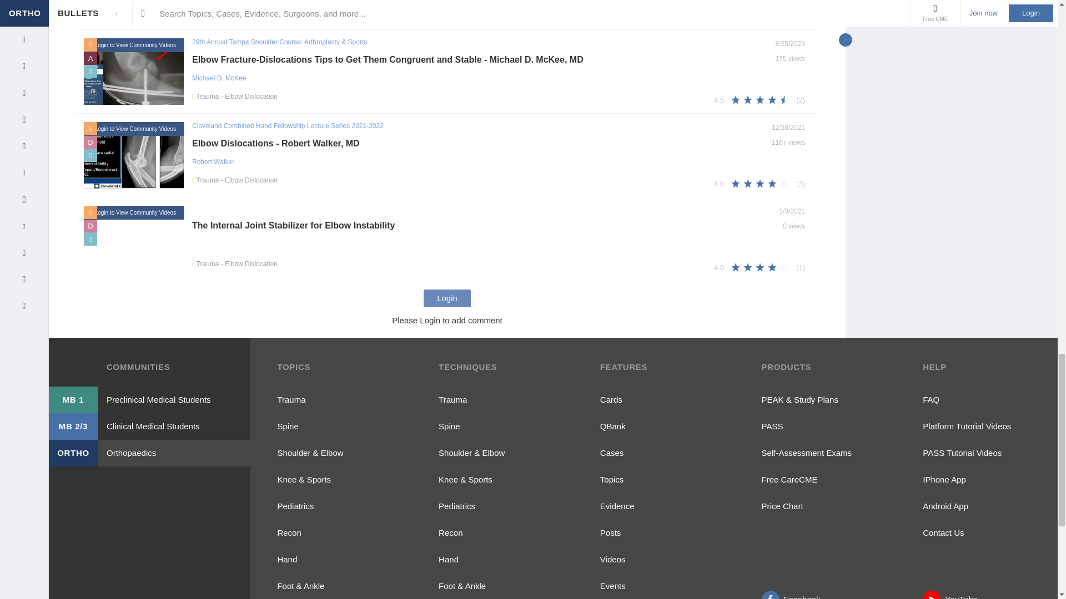 Image resolution: width=1066 pixels, height=599 pixels. I want to click on Votes, so click(798, 99).